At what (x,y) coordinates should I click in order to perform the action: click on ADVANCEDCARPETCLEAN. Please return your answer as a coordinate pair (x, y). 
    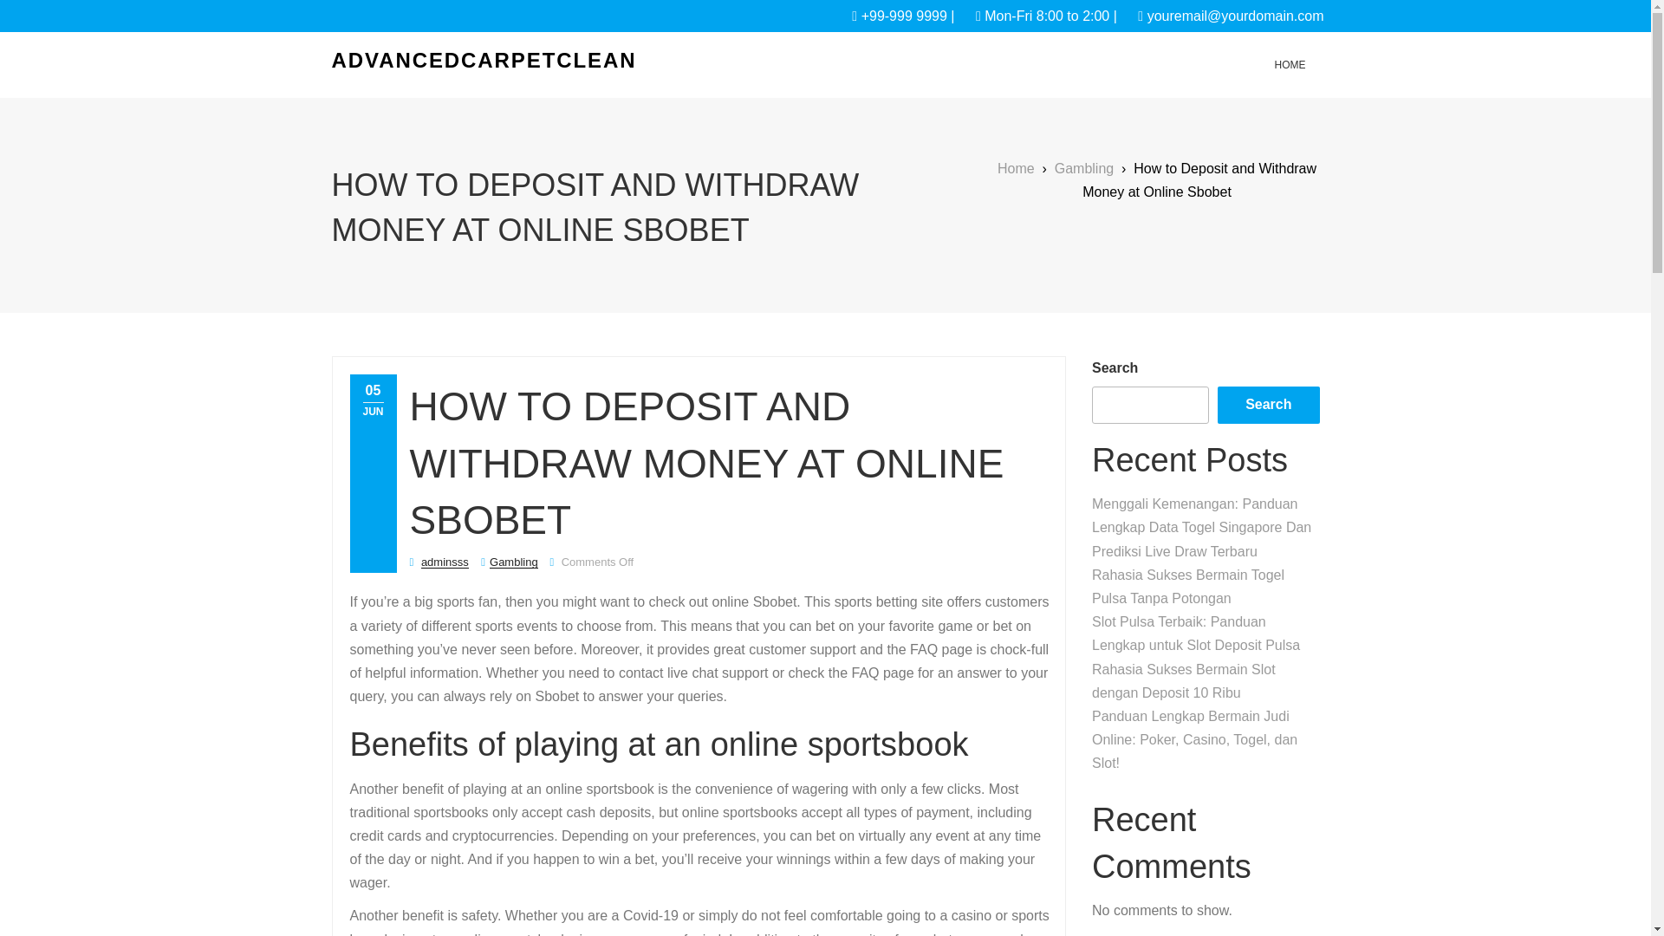
    Looking at the image, I should click on (484, 61).